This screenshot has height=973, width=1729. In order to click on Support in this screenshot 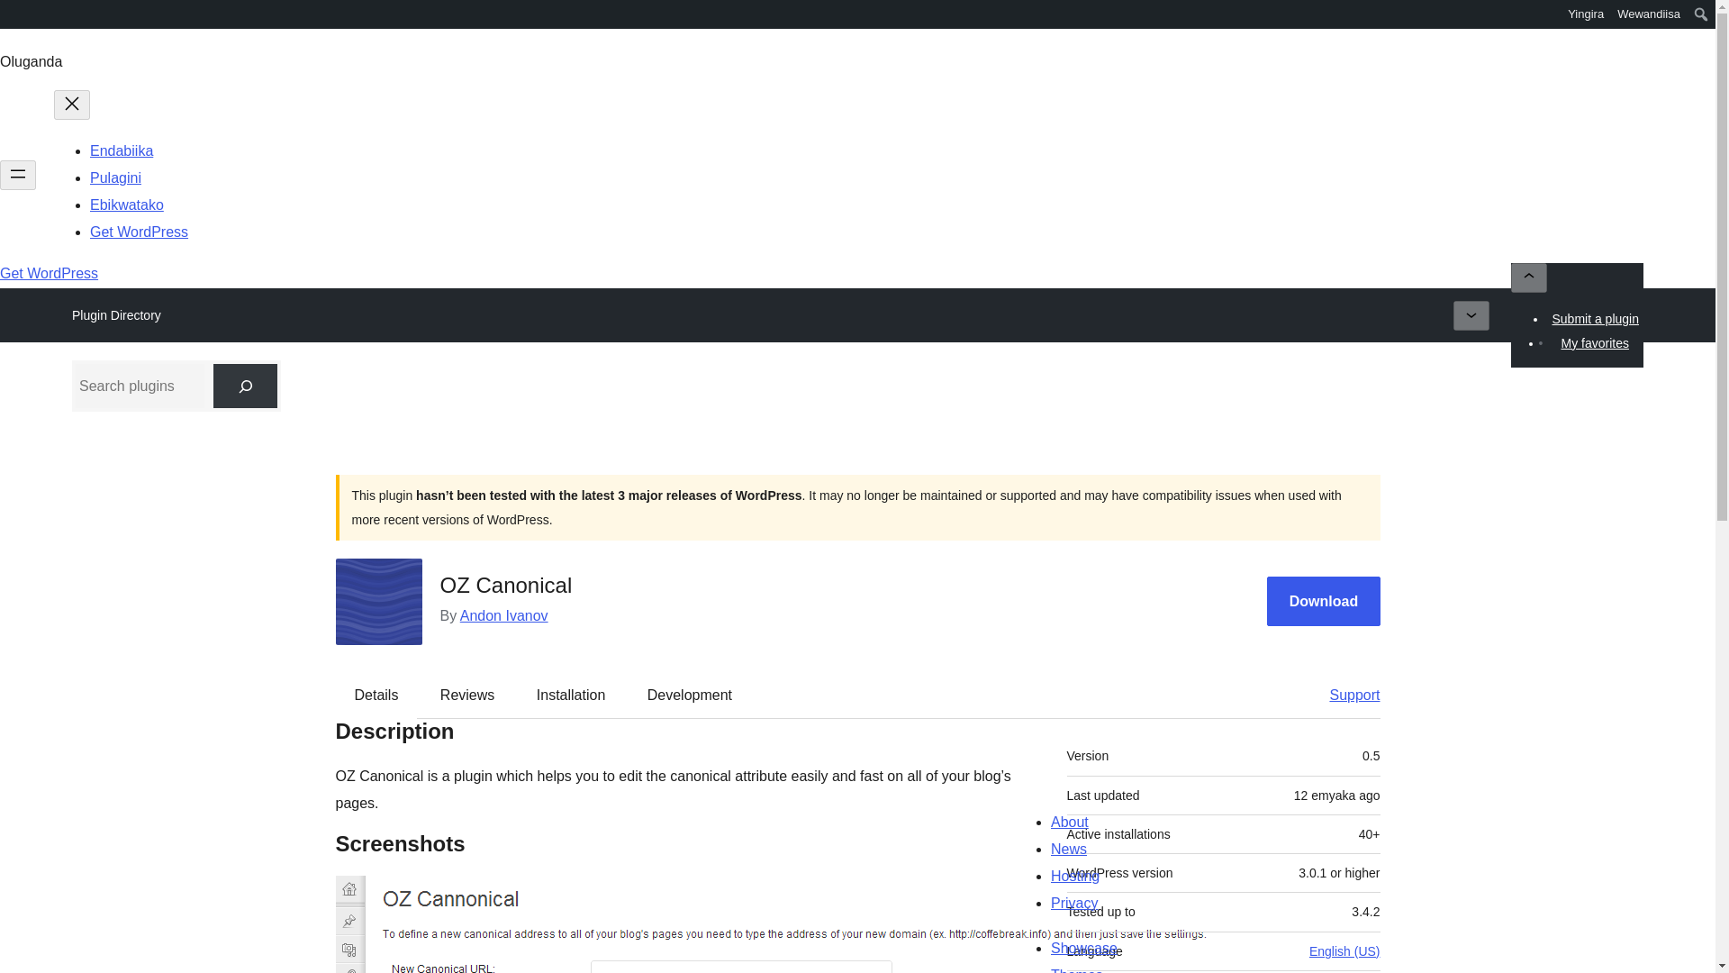, I will do `click(1345, 696)`.